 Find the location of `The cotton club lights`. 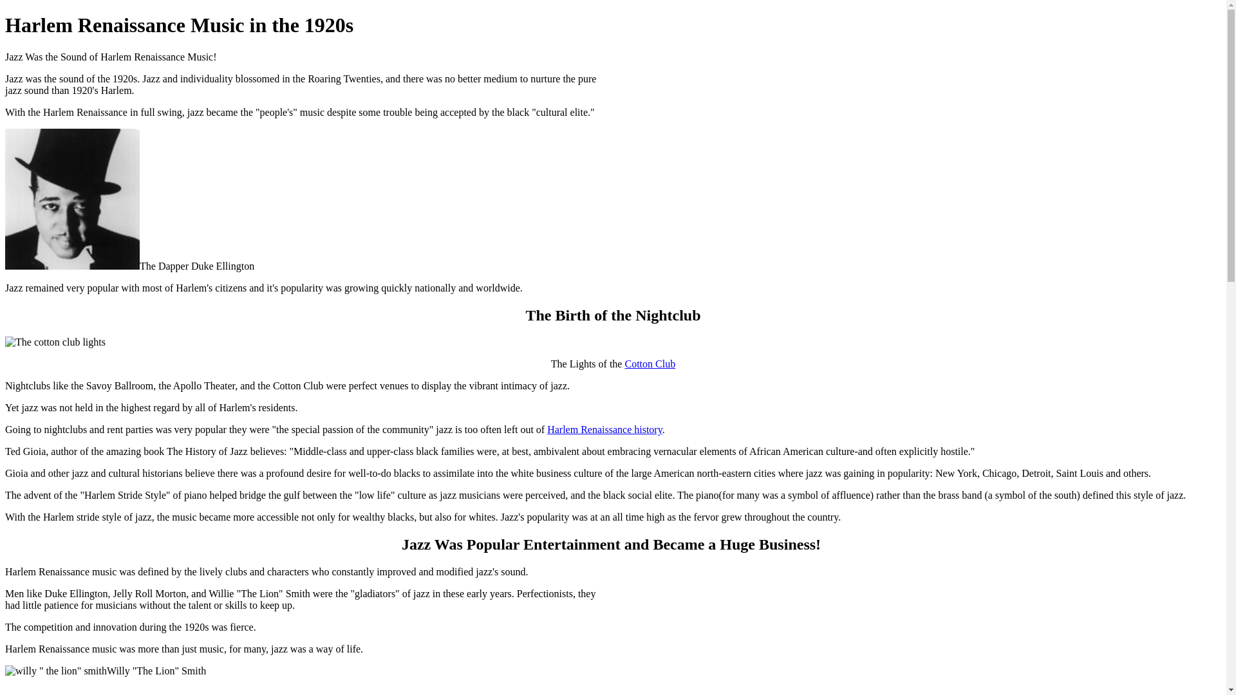

The cotton club lights is located at coordinates (55, 342).